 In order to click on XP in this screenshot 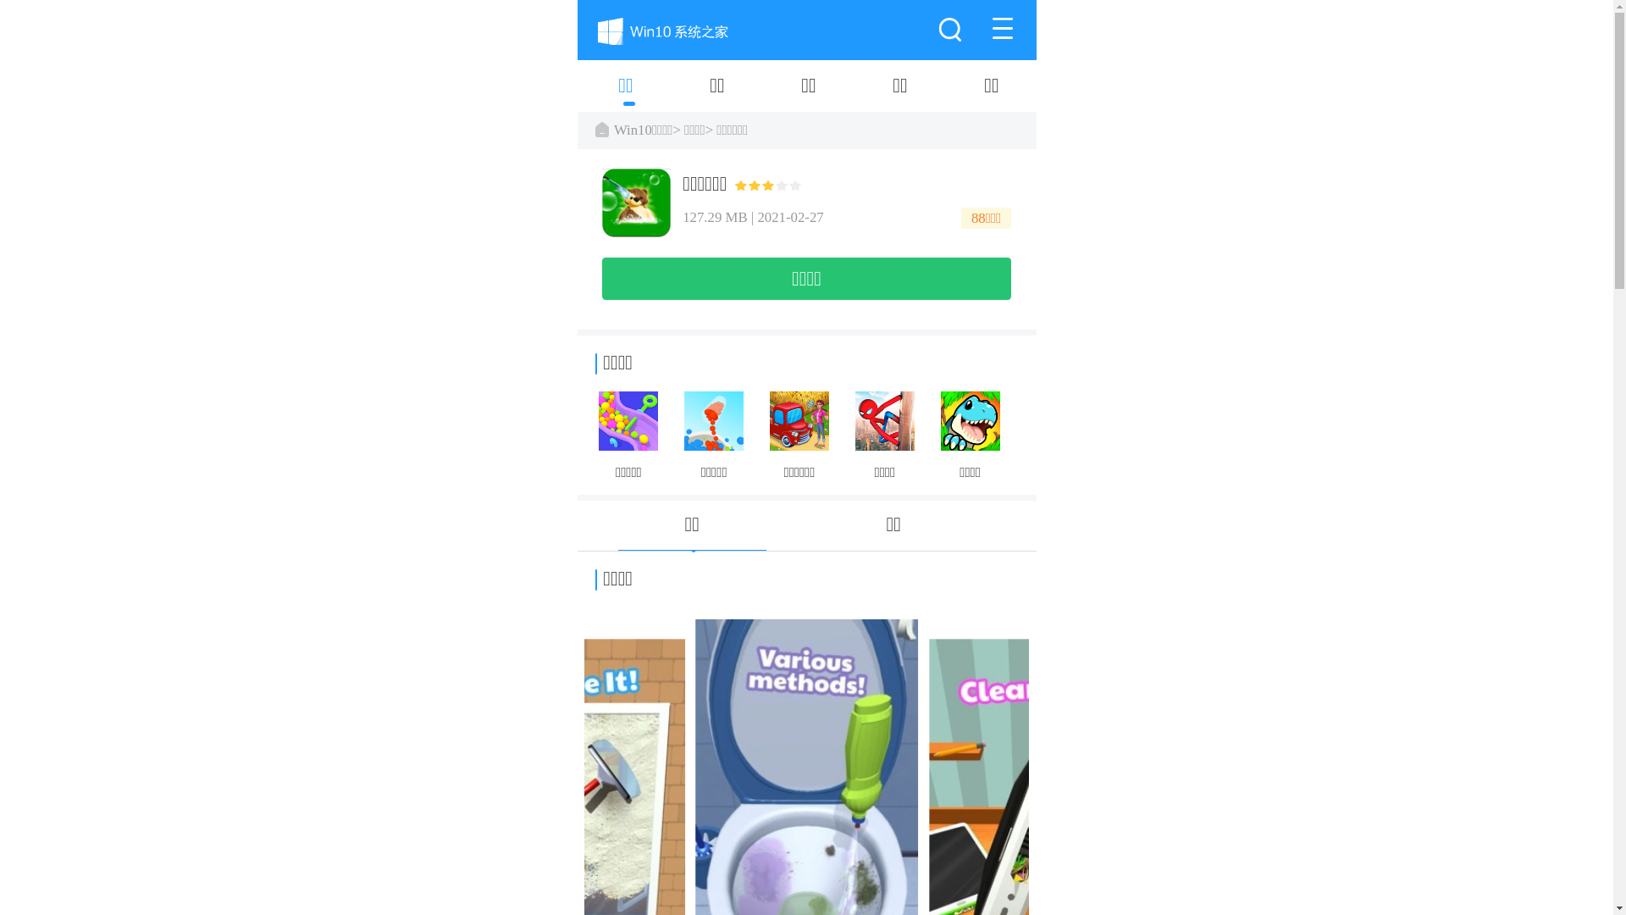, I will do `click(442, 86)`.